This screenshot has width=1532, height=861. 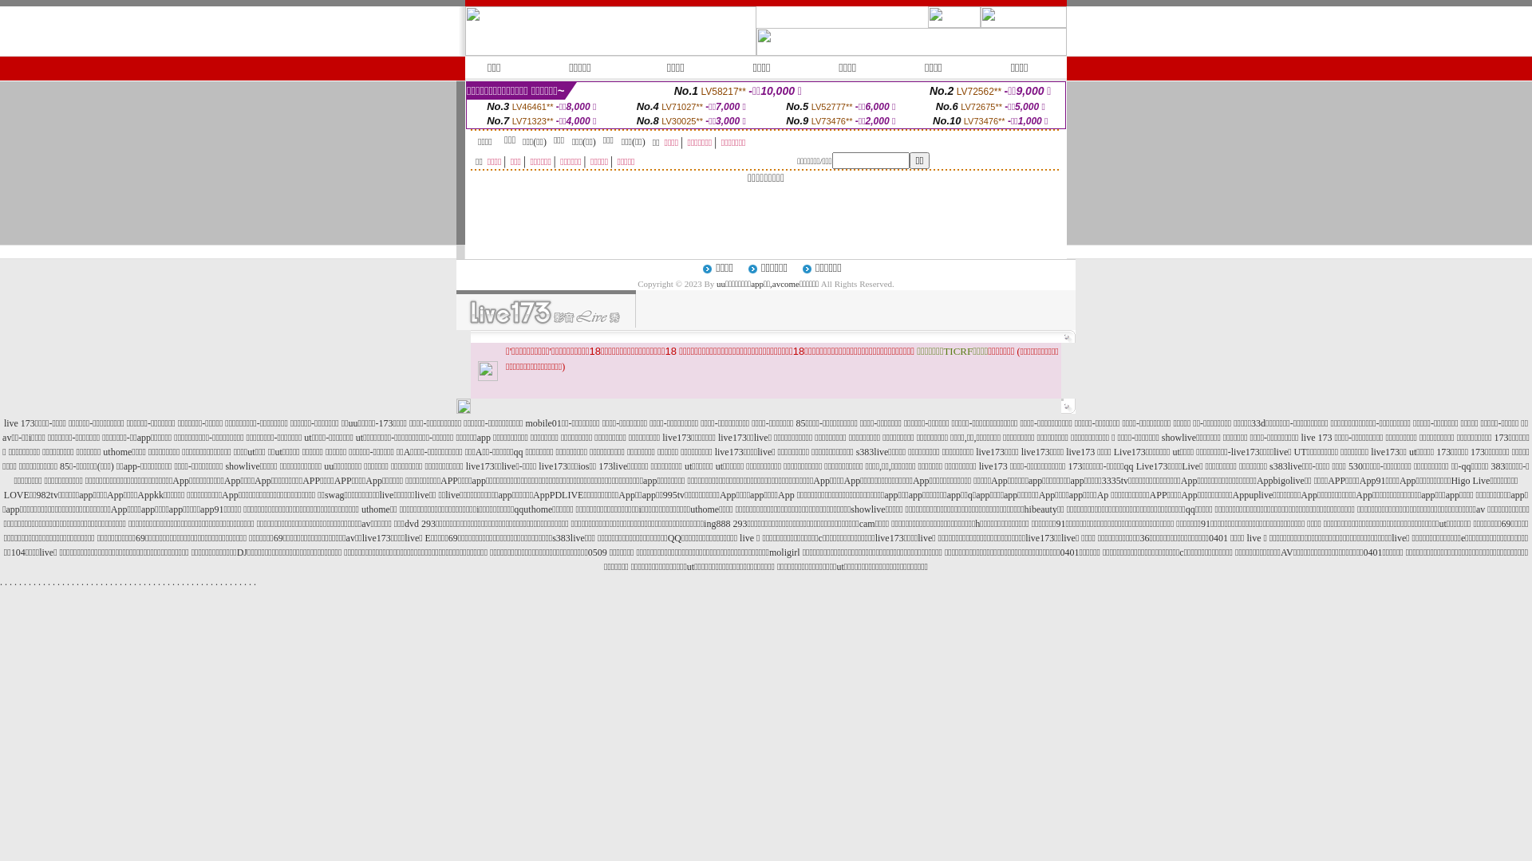 What do you see at coordinates (169, 582) in the screenshot?
I see `.` at bounding box center [169, 582].